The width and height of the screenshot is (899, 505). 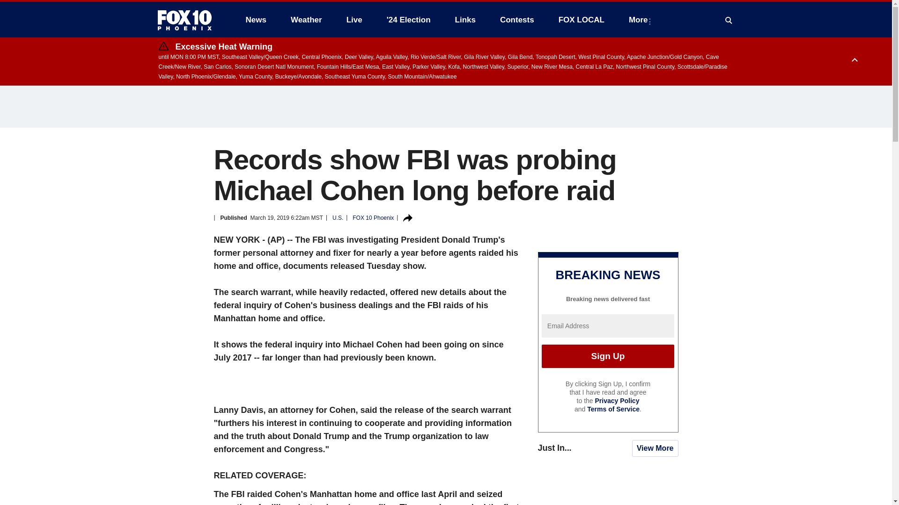 I want to click on News, so click(x=256, y=20).